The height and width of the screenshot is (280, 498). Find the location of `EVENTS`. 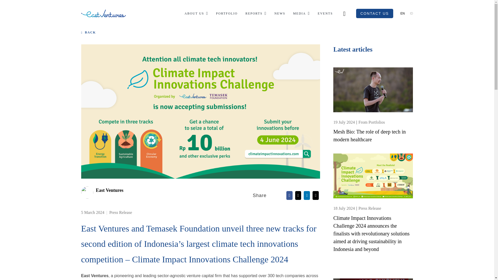

EVENTS is located at coordinates (325, 13).